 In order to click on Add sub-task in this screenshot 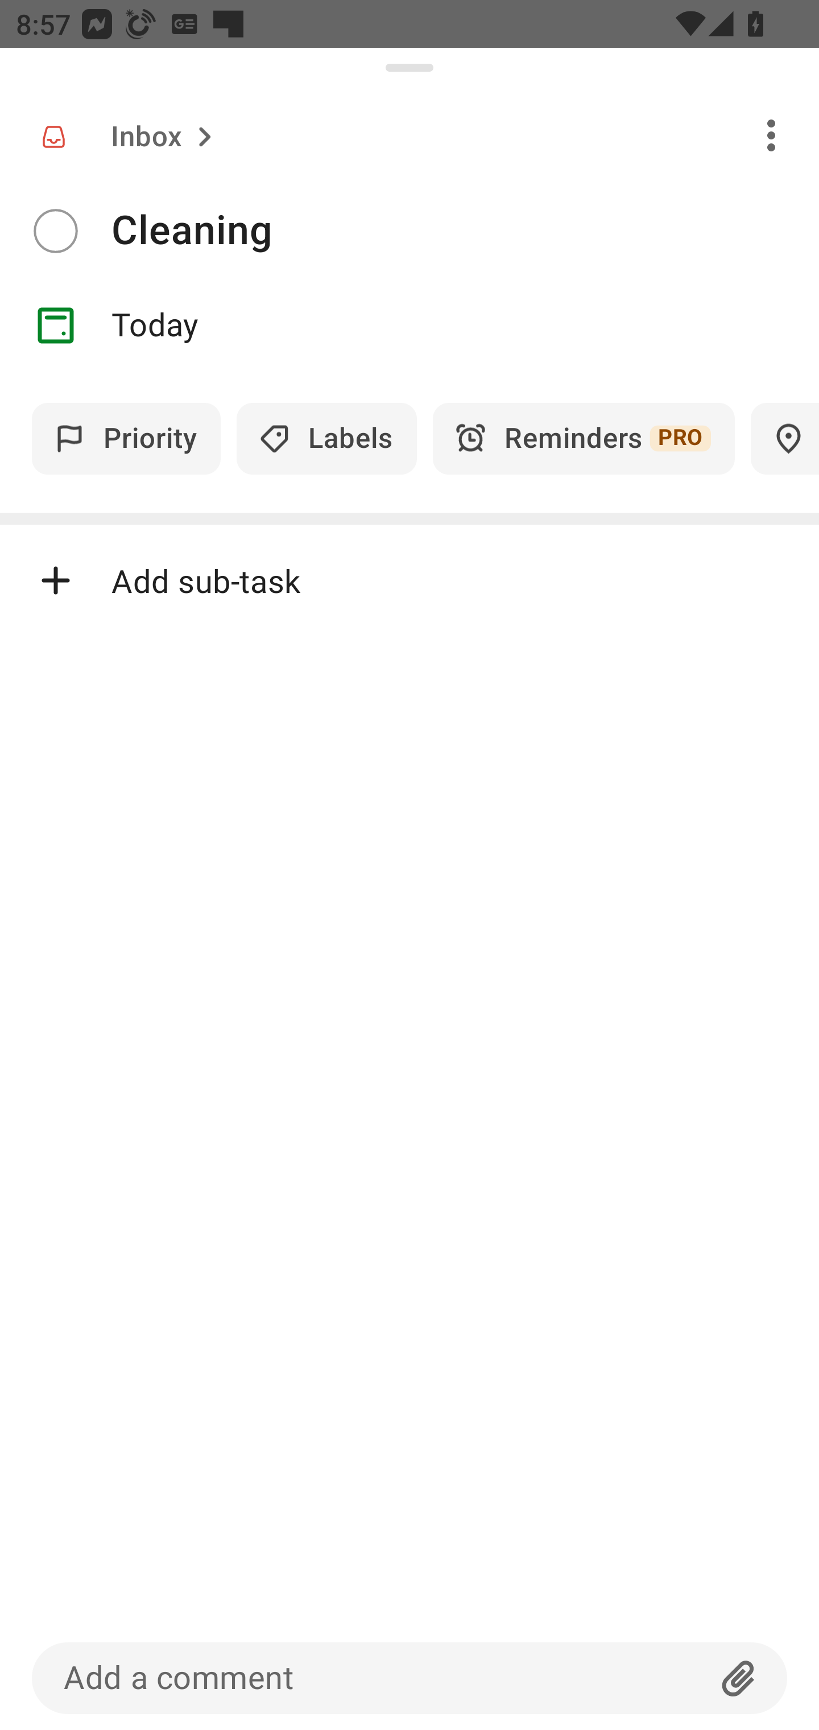, I will do `click(409, 580)`.